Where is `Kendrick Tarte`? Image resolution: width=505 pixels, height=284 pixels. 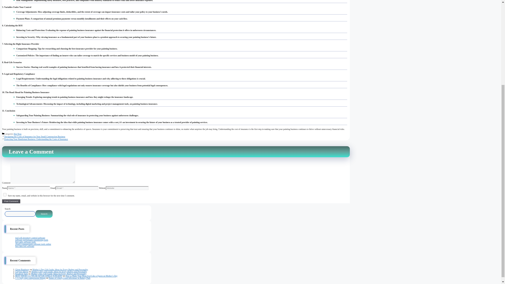 Kendrick Tarte is located at coordinates (21, 274).